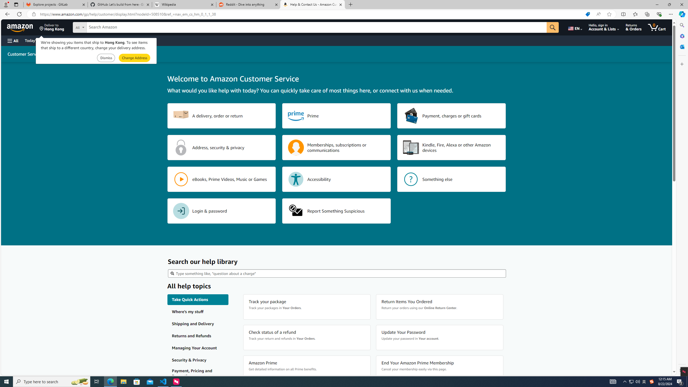  What do you see at coordinates (221, 116) in the screenshot?
I see `A delivery, order or return` at bounding box center [221, 116].